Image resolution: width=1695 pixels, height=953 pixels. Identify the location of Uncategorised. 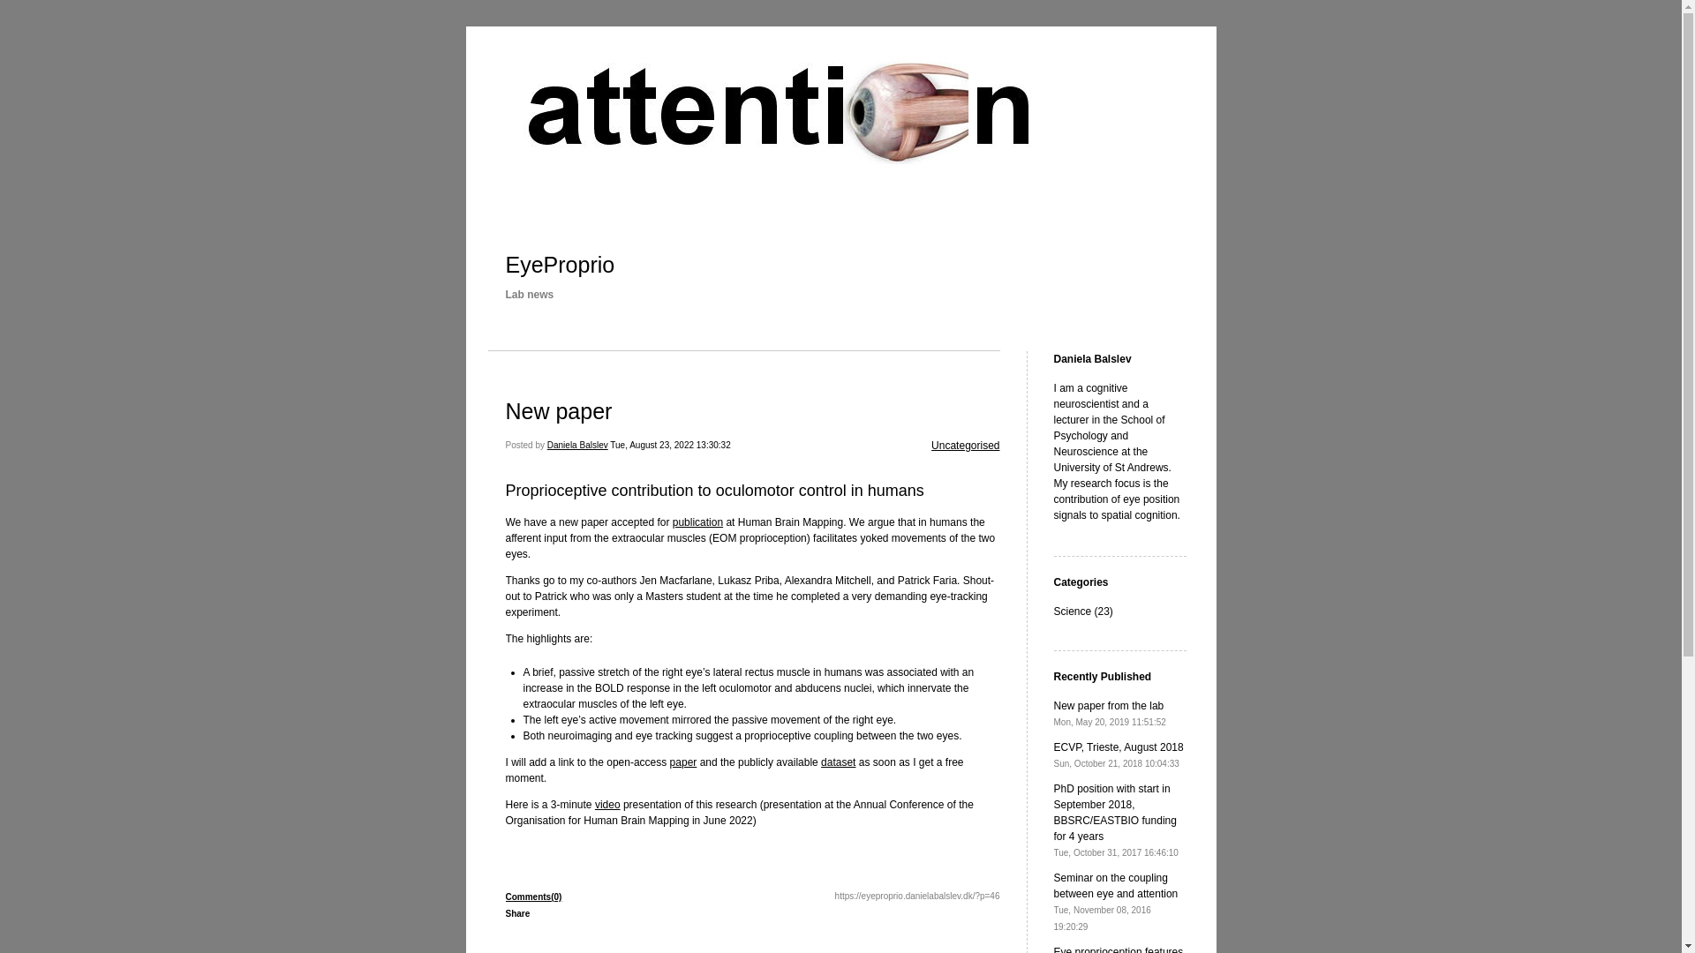
(1119, 755).